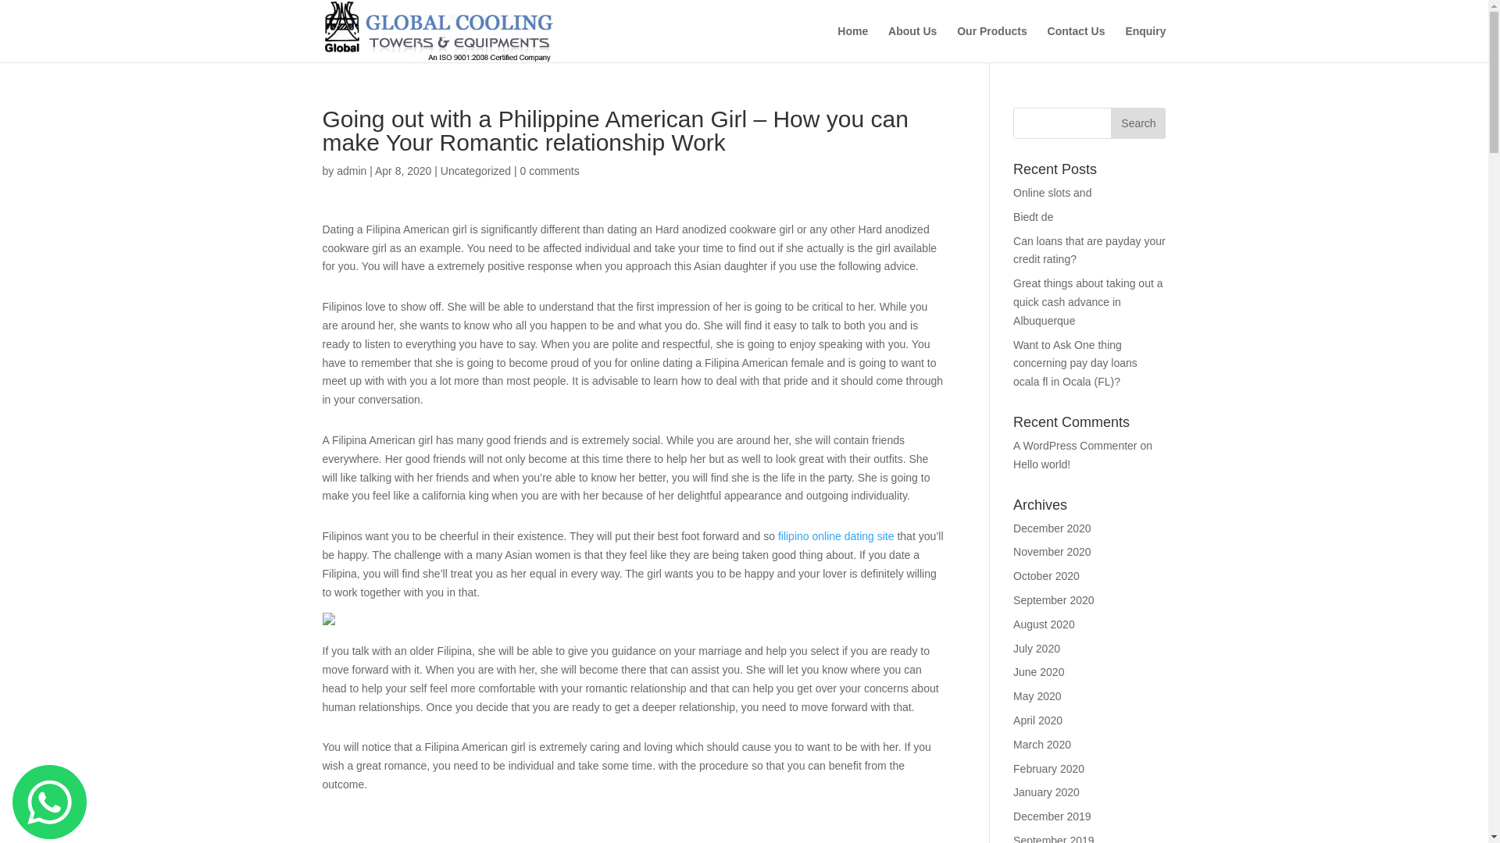 This screenshot has height=843, width=1500. I want to click on April 2020, so click(1037, 720).